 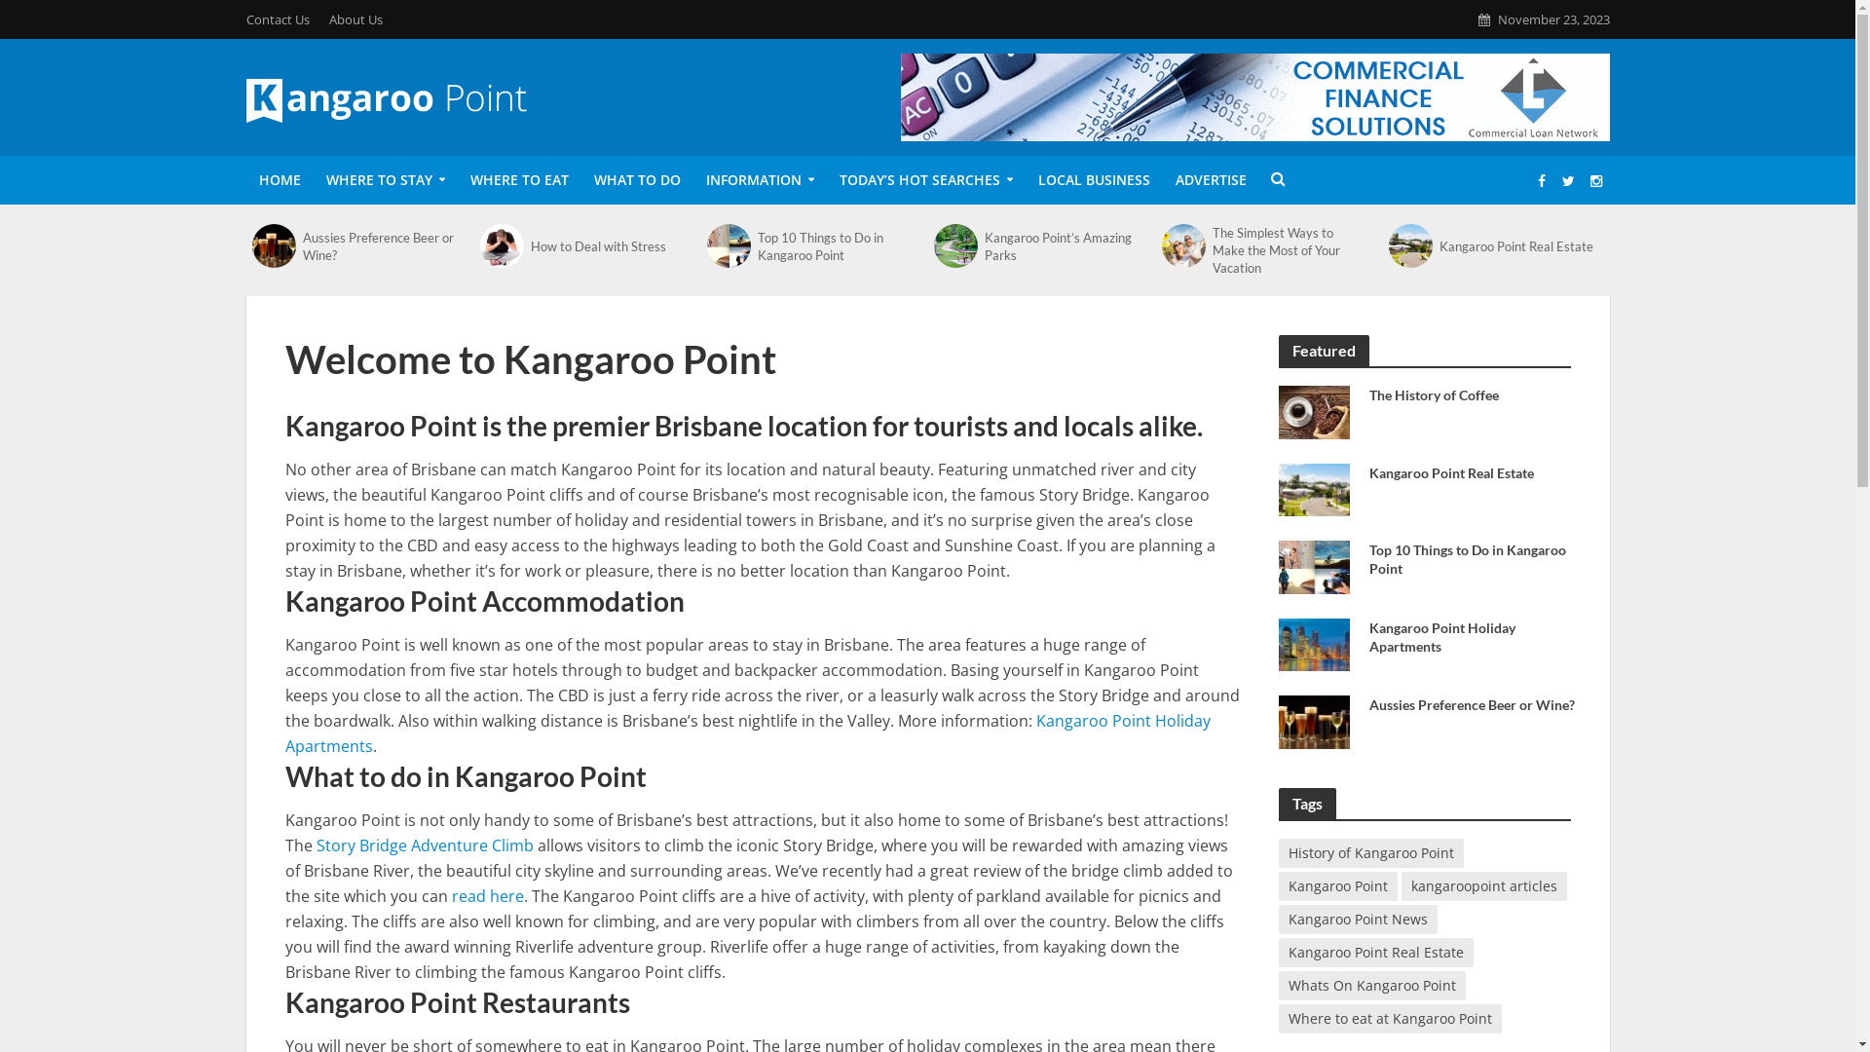 I want to click on Where to eat at Kangaroo Point, so click(x=1389, y=1018).